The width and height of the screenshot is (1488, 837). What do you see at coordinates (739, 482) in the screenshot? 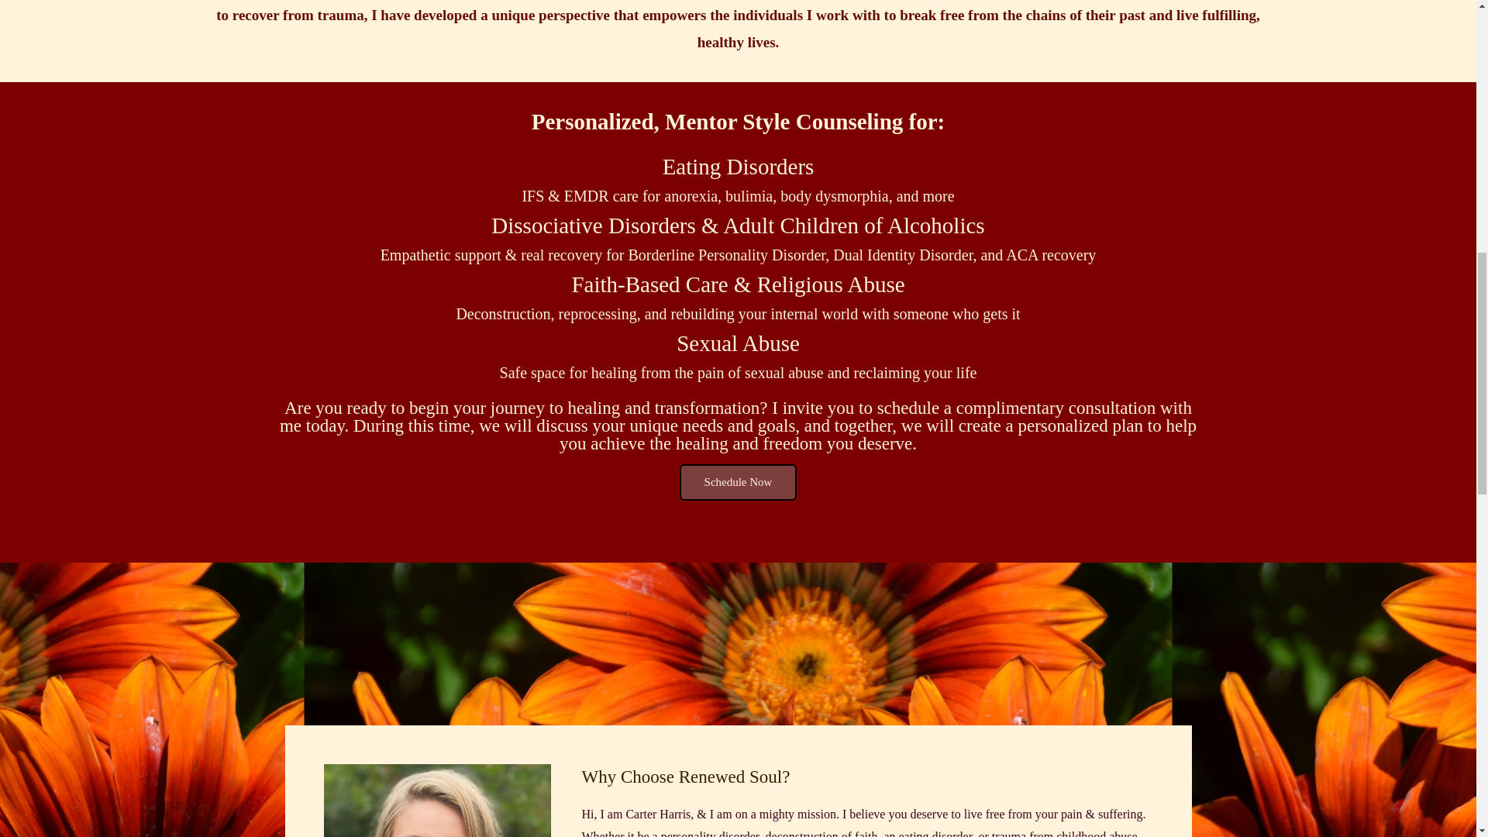
I see `Schedule Now` at bounding box center [739, 482].